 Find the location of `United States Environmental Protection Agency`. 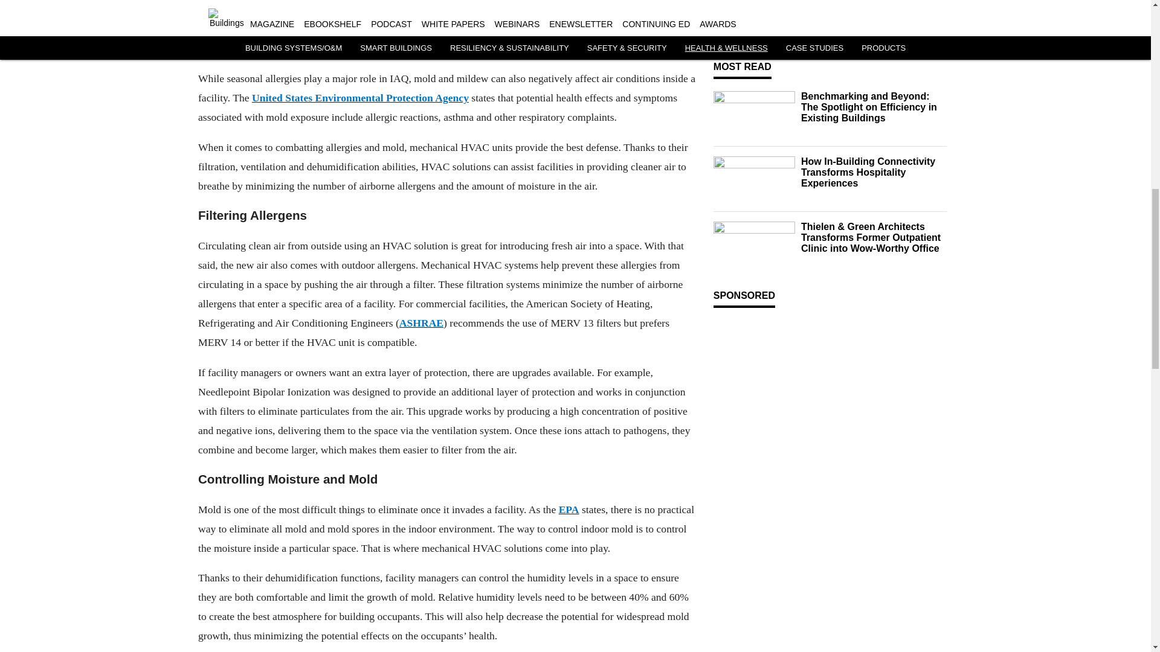

United States Environmental Protection Agency is located at coordinates (360, 98).